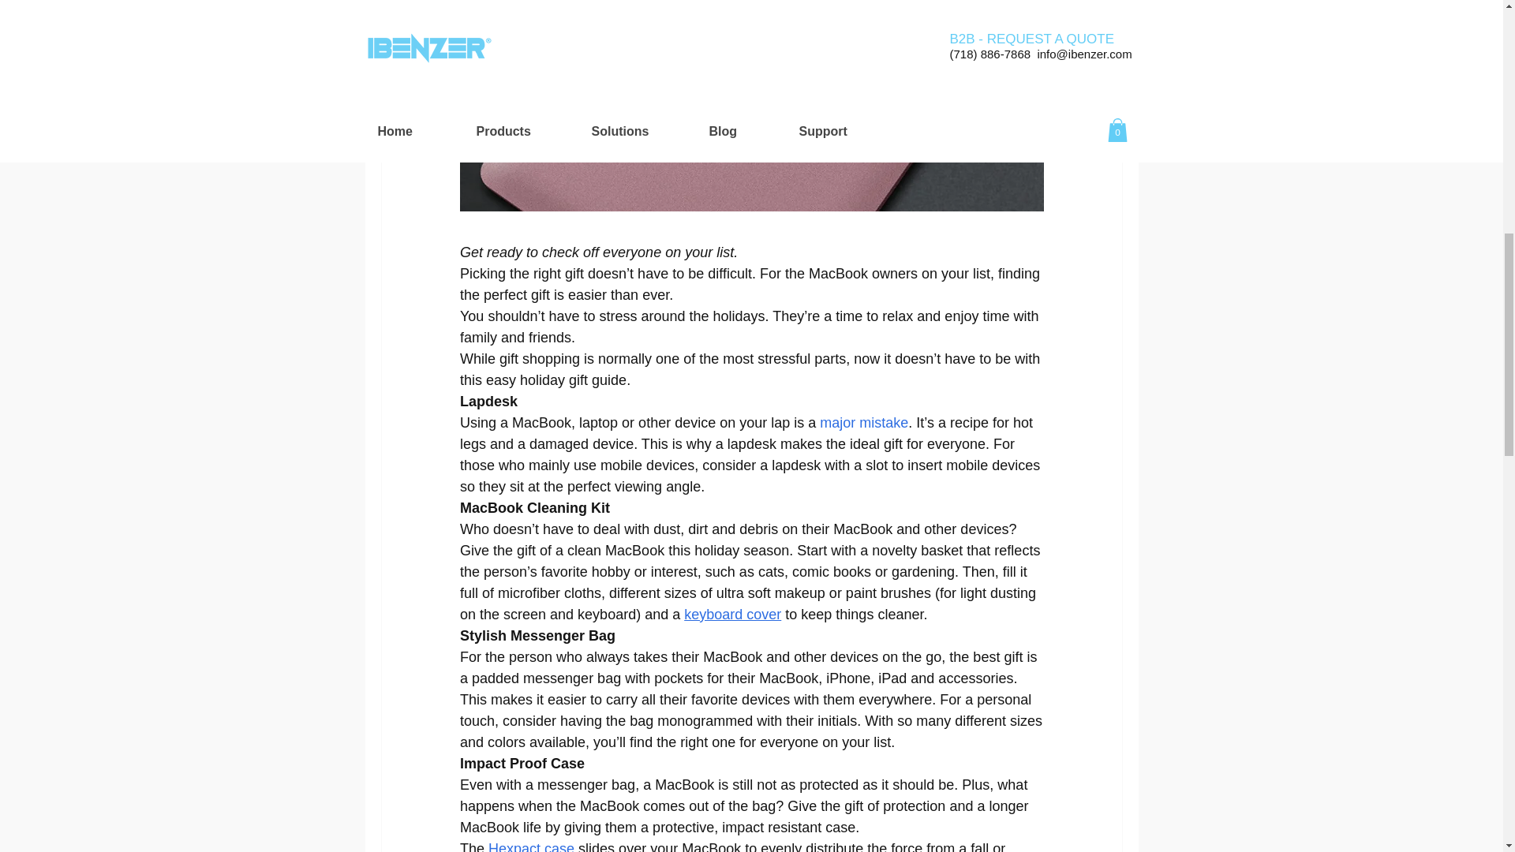  Describe the element at coordinates (732, 614) in the screenshot. I see `keyboard cover` at that location.